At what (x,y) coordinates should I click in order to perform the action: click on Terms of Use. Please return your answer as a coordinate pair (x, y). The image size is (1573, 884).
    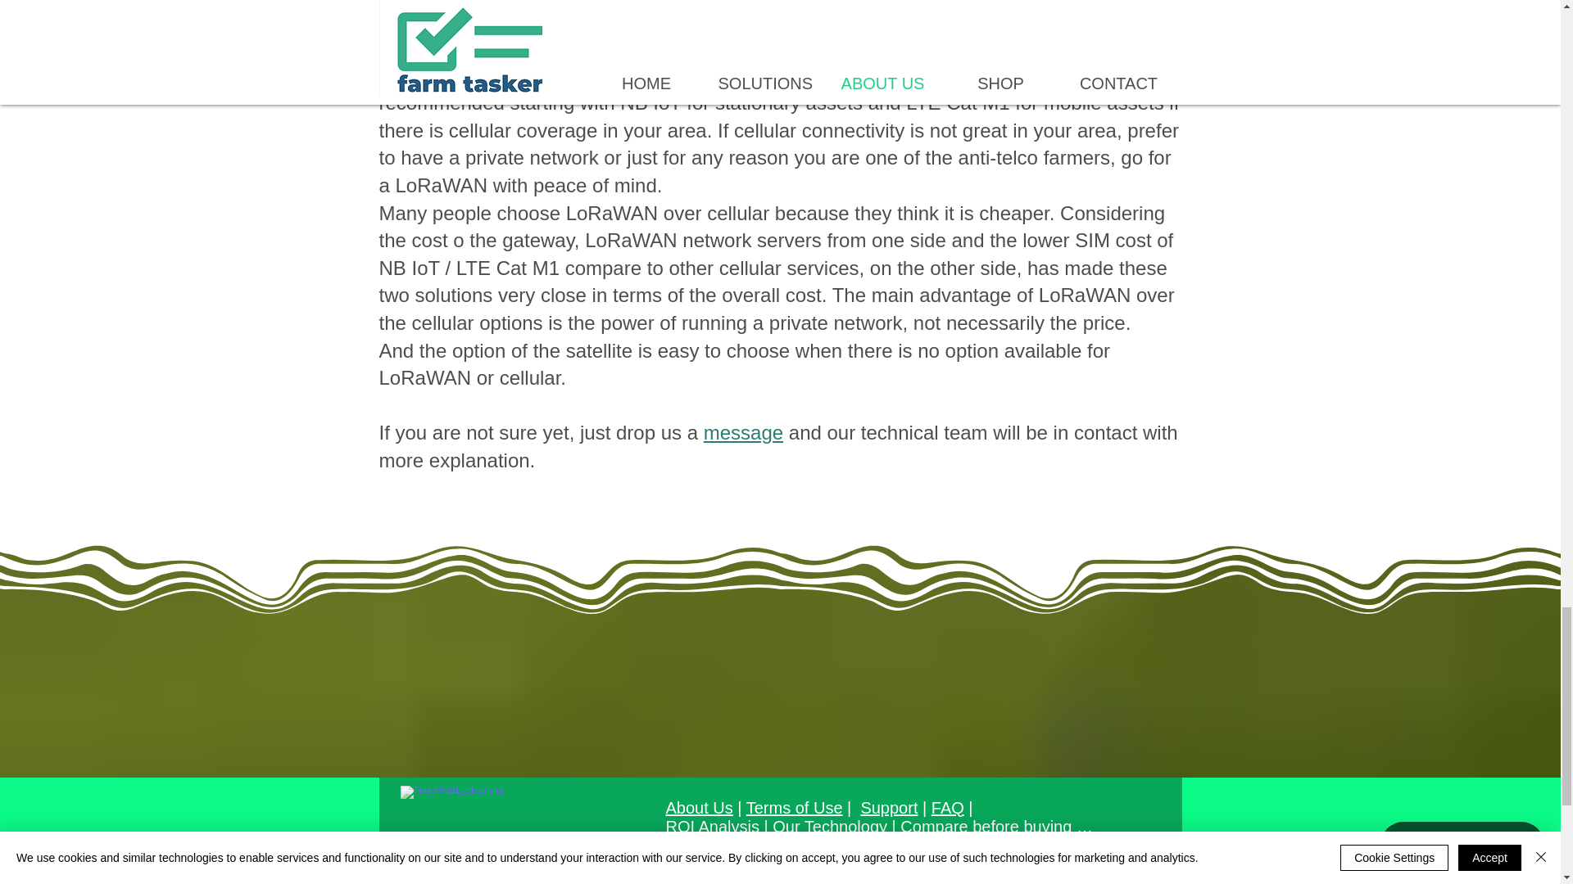
    Looking at the image, I should click on (795, 807).